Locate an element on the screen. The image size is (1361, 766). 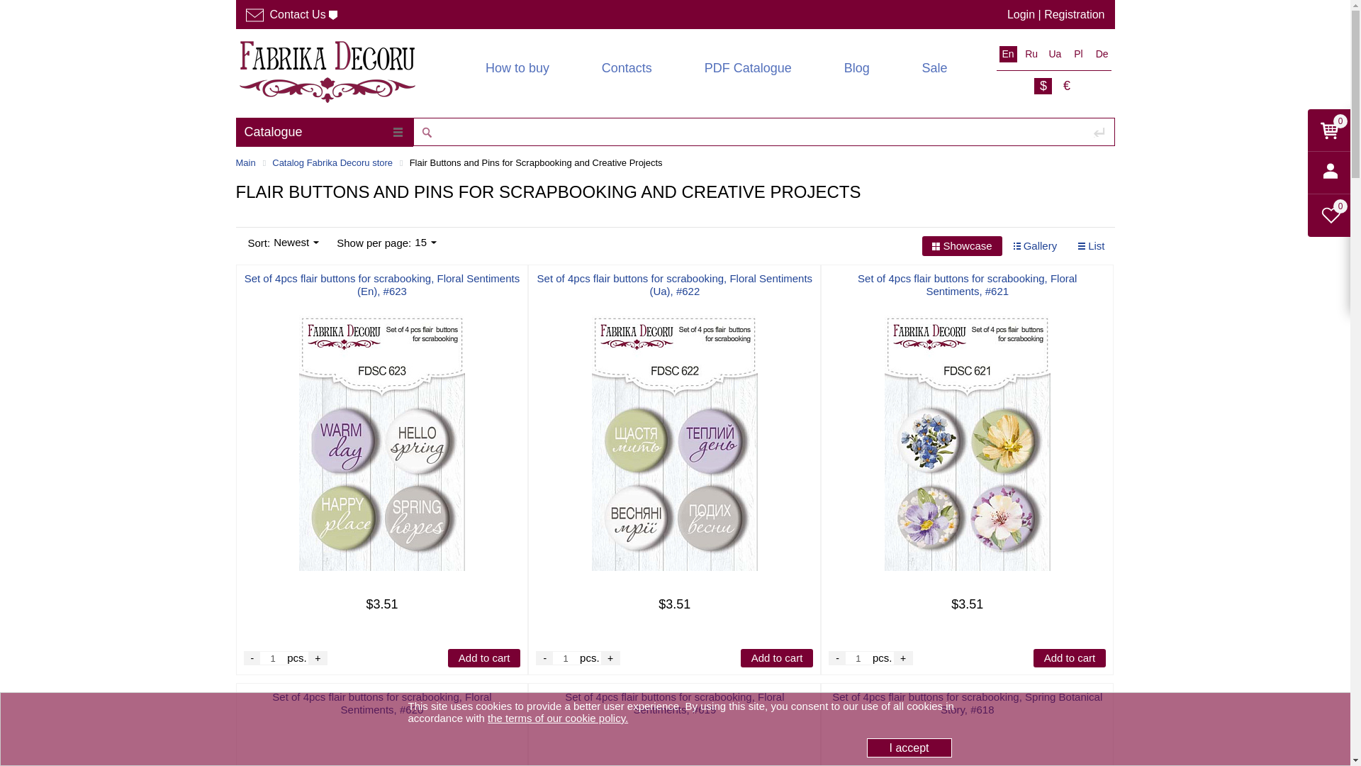
Pl is located at coordinates (1079, 54).